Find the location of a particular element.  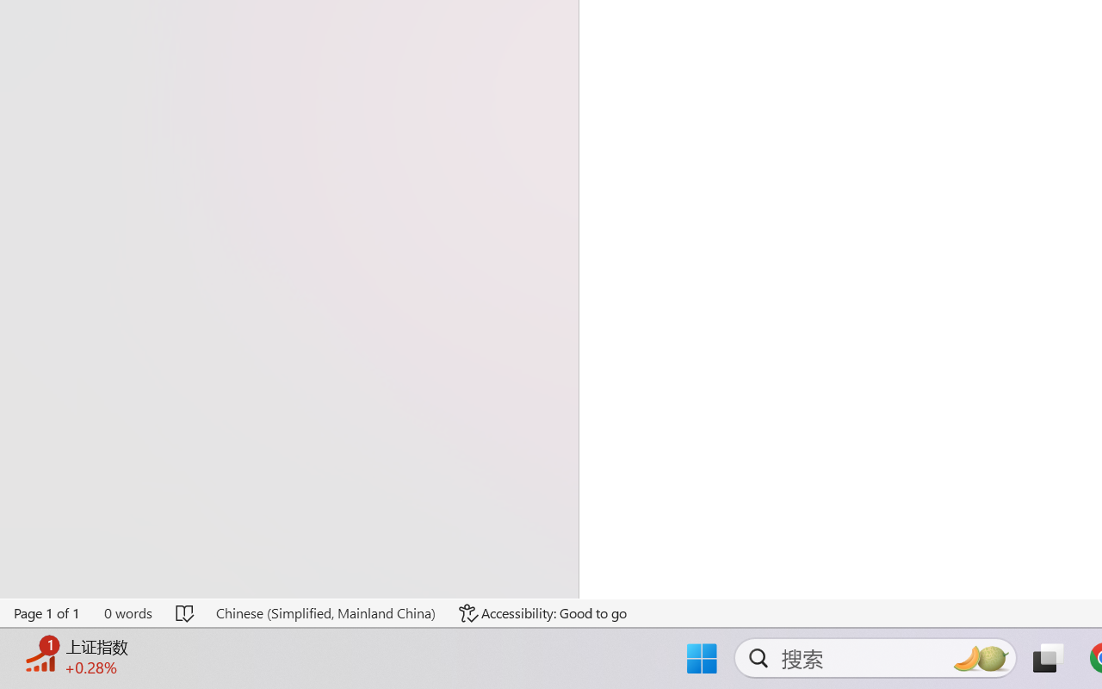

Language Chinese (Simplified, Mainland China) is located at coordinates (325, 613).